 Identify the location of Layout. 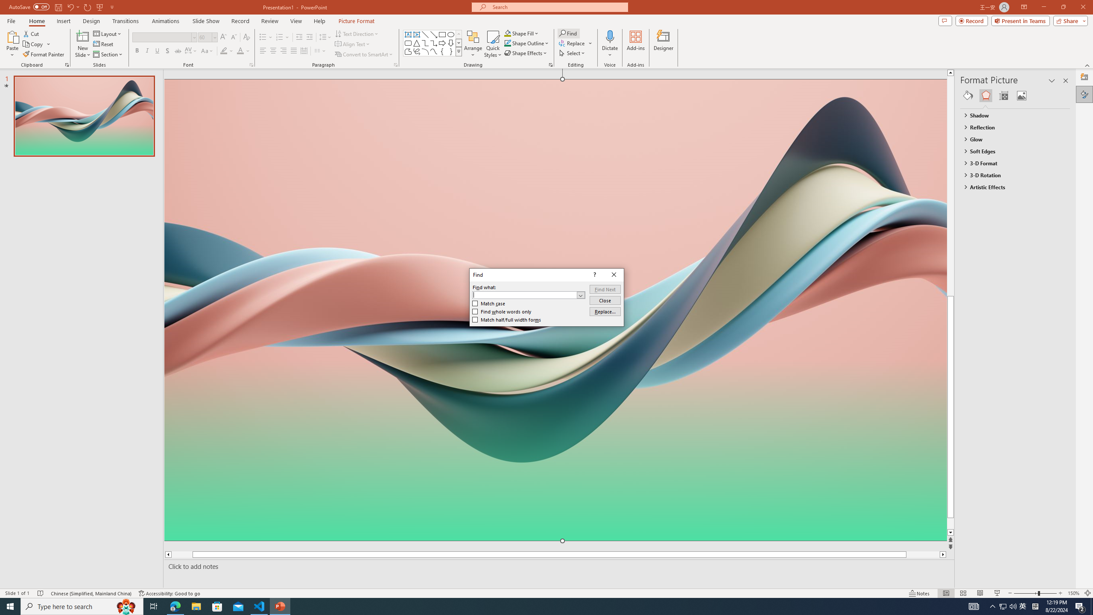
(108, 33).